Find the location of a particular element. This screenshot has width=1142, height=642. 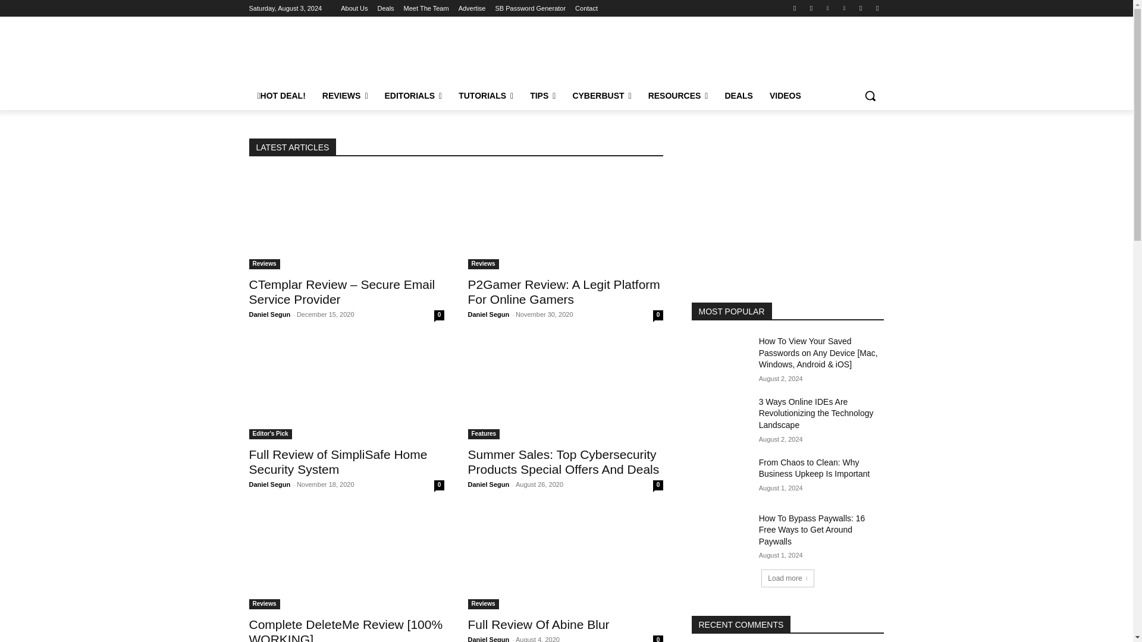

REVIEWS is located at coordinates (345, 95).